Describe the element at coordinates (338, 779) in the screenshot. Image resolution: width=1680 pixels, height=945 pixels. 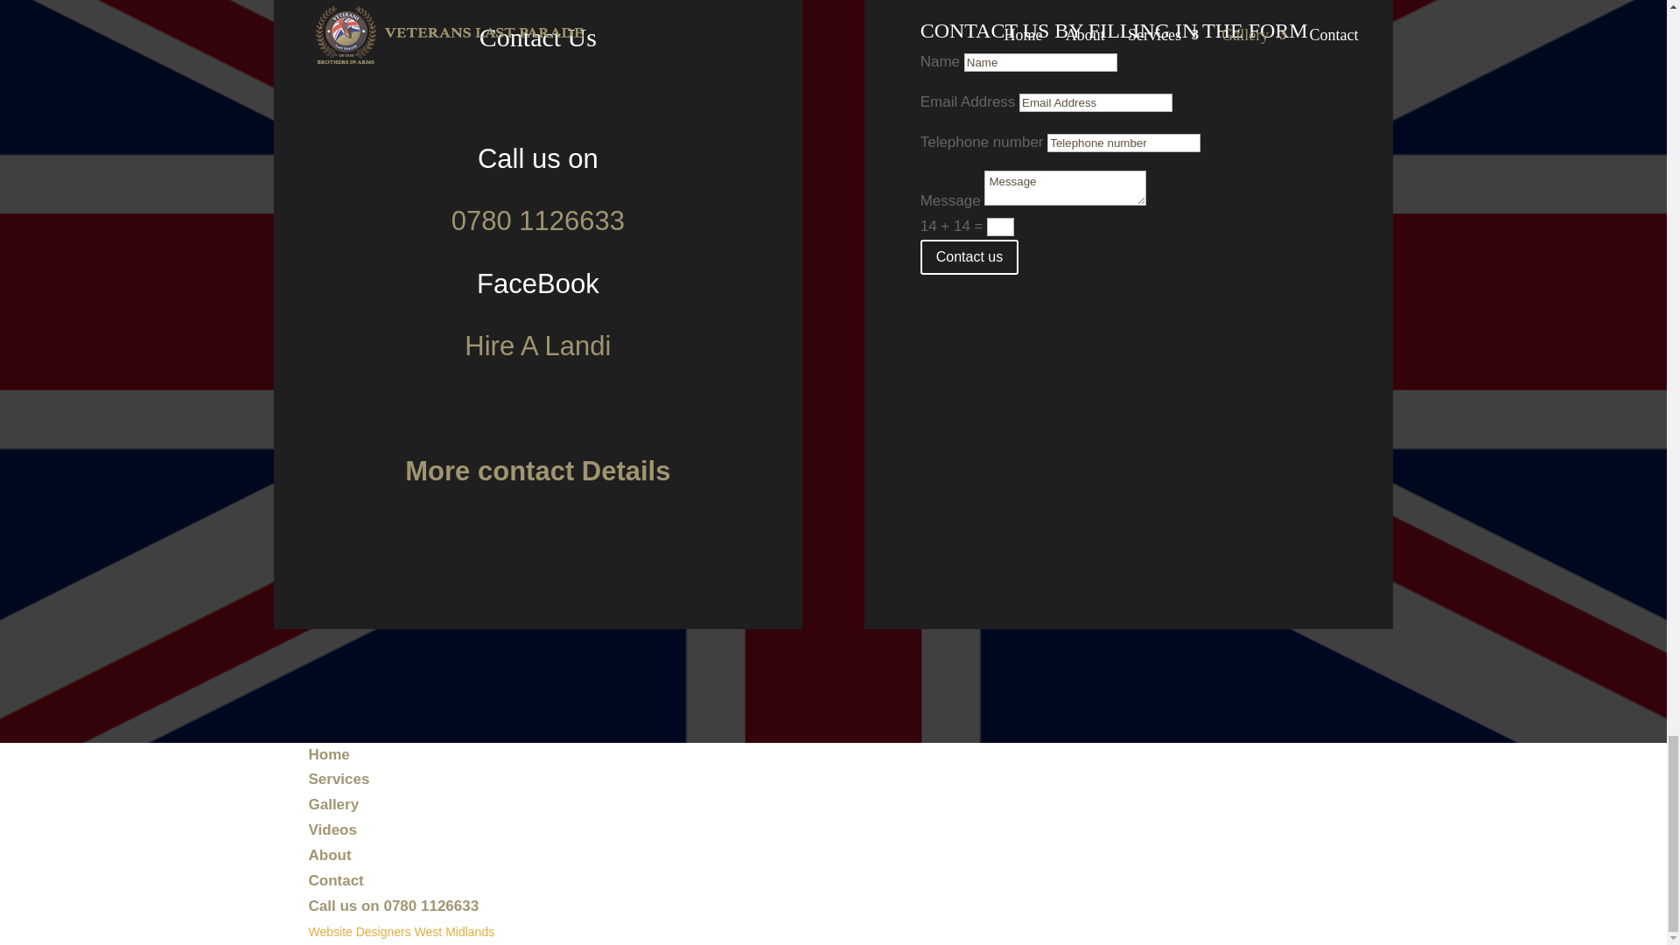
I see `Services` at that location.